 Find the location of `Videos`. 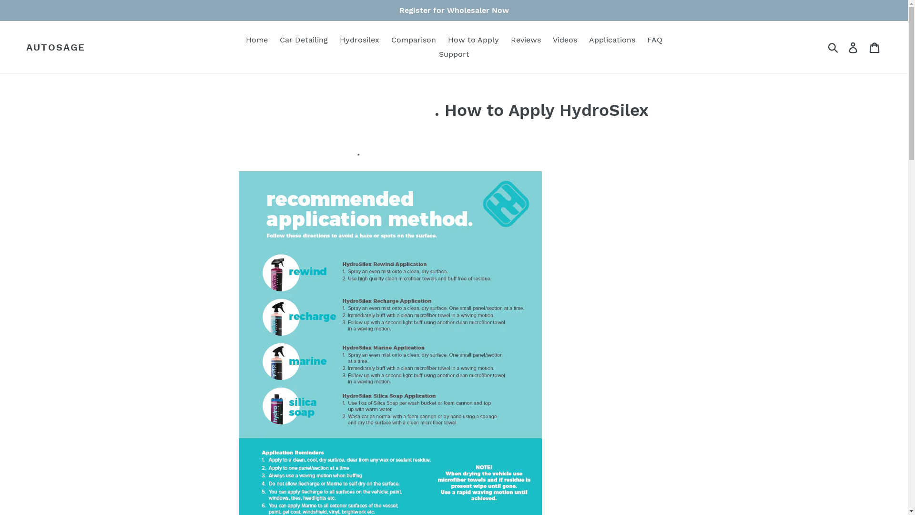

Videos is located at coordinates (565, 40).